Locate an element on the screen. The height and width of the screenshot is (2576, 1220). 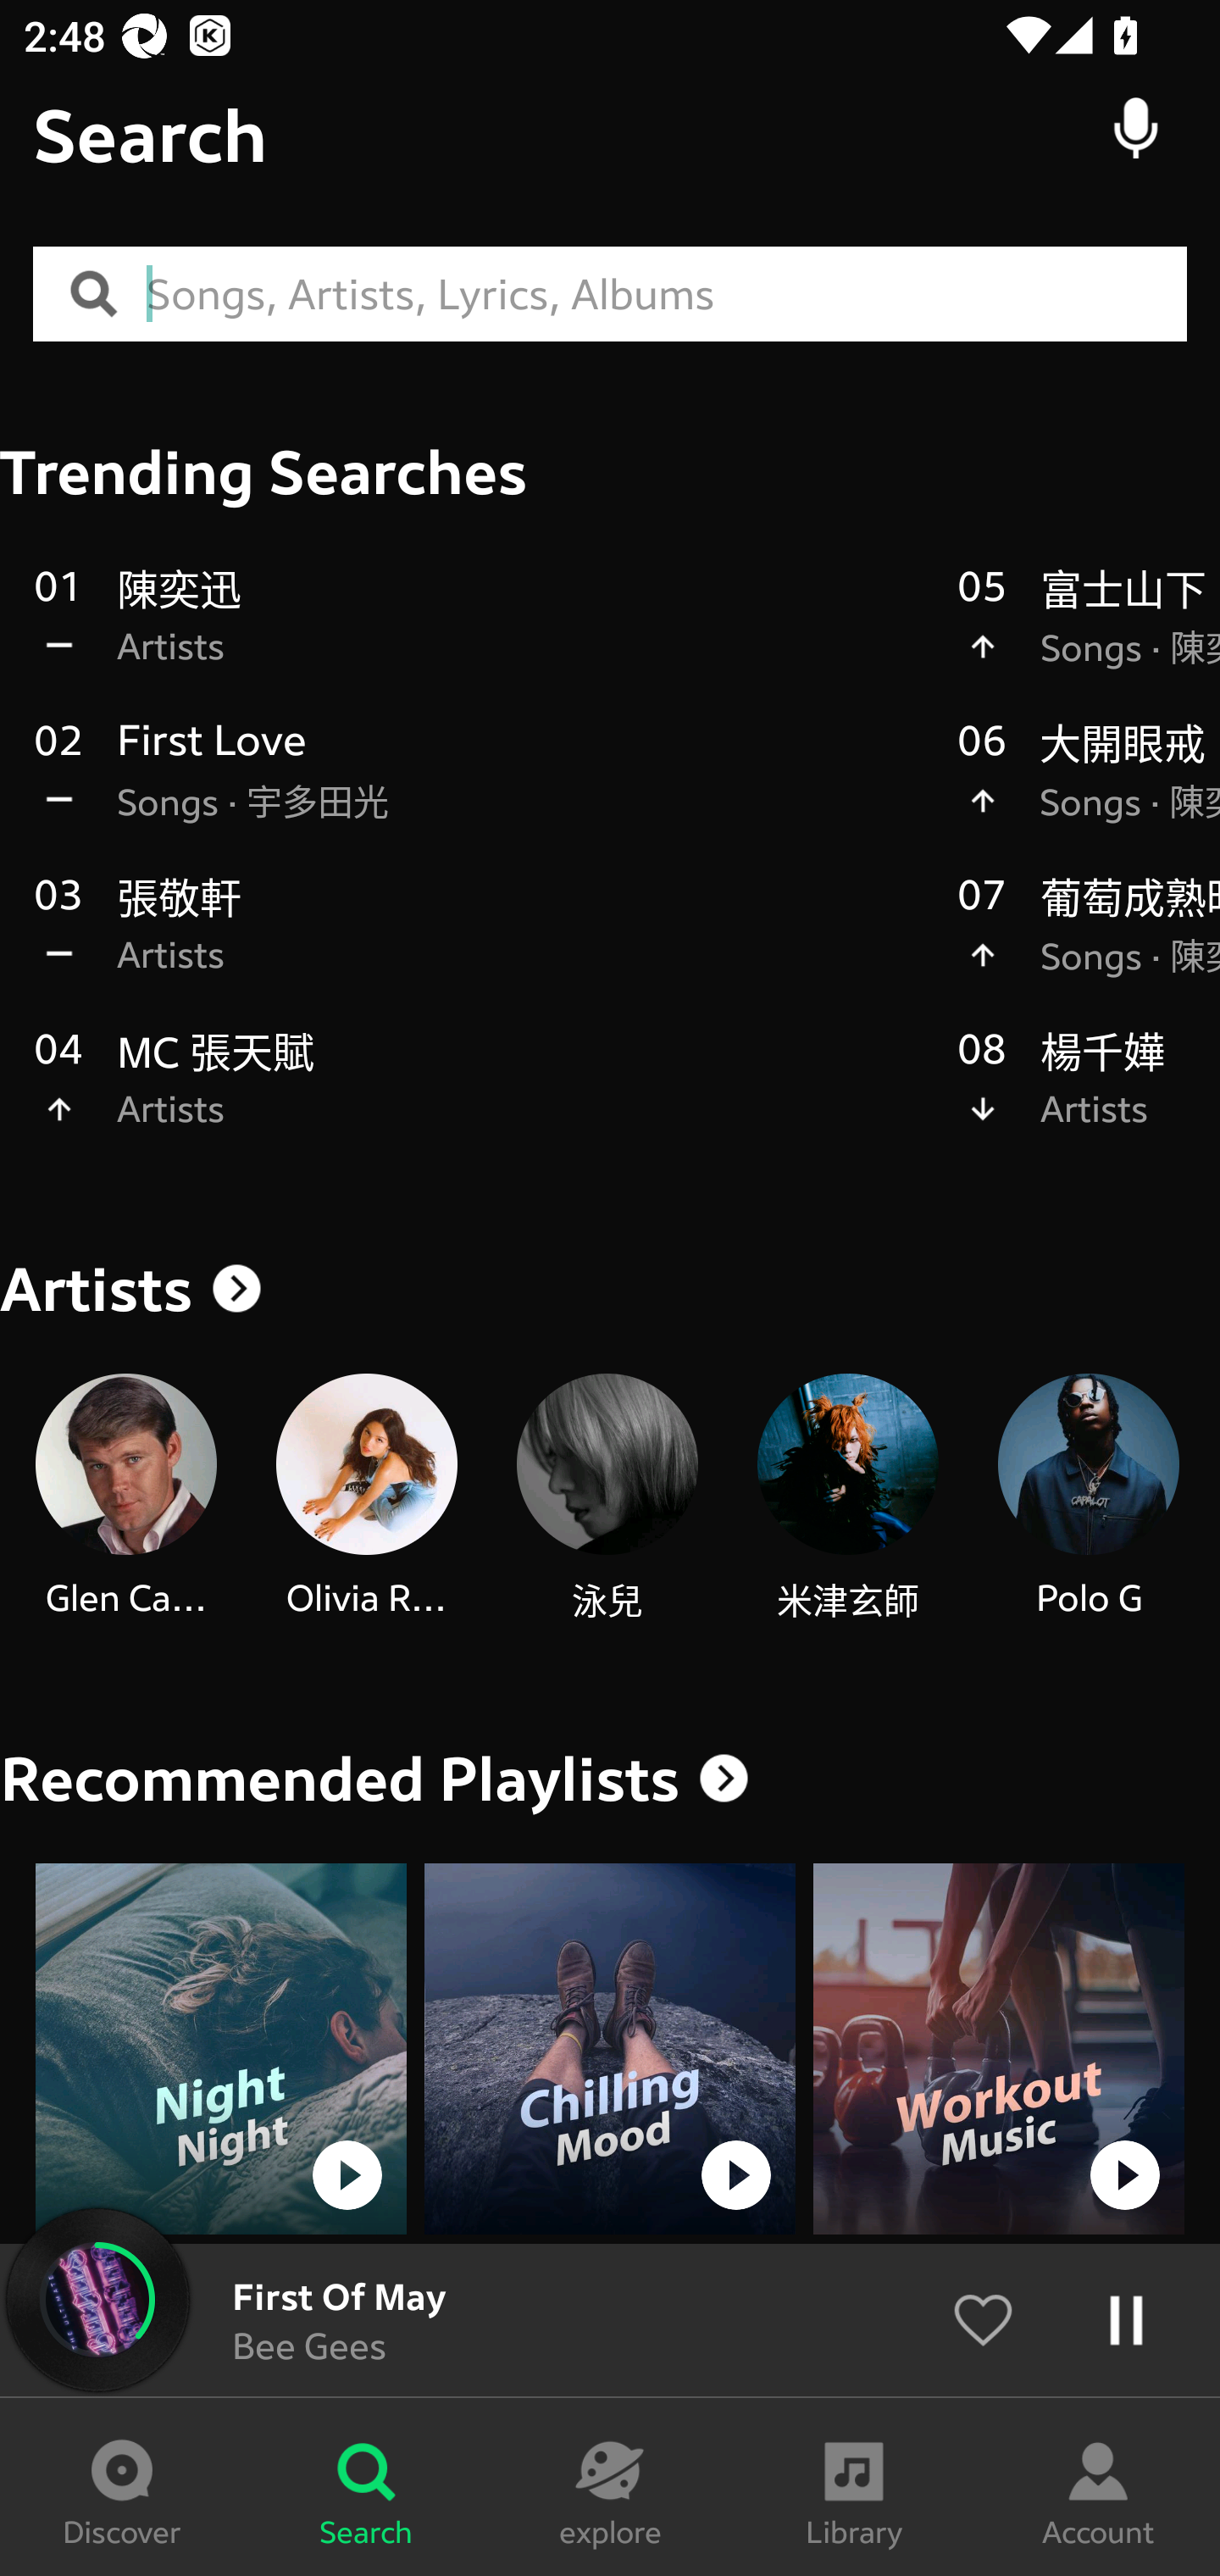
Glen Campbell is located at coordinates (125, 1498).